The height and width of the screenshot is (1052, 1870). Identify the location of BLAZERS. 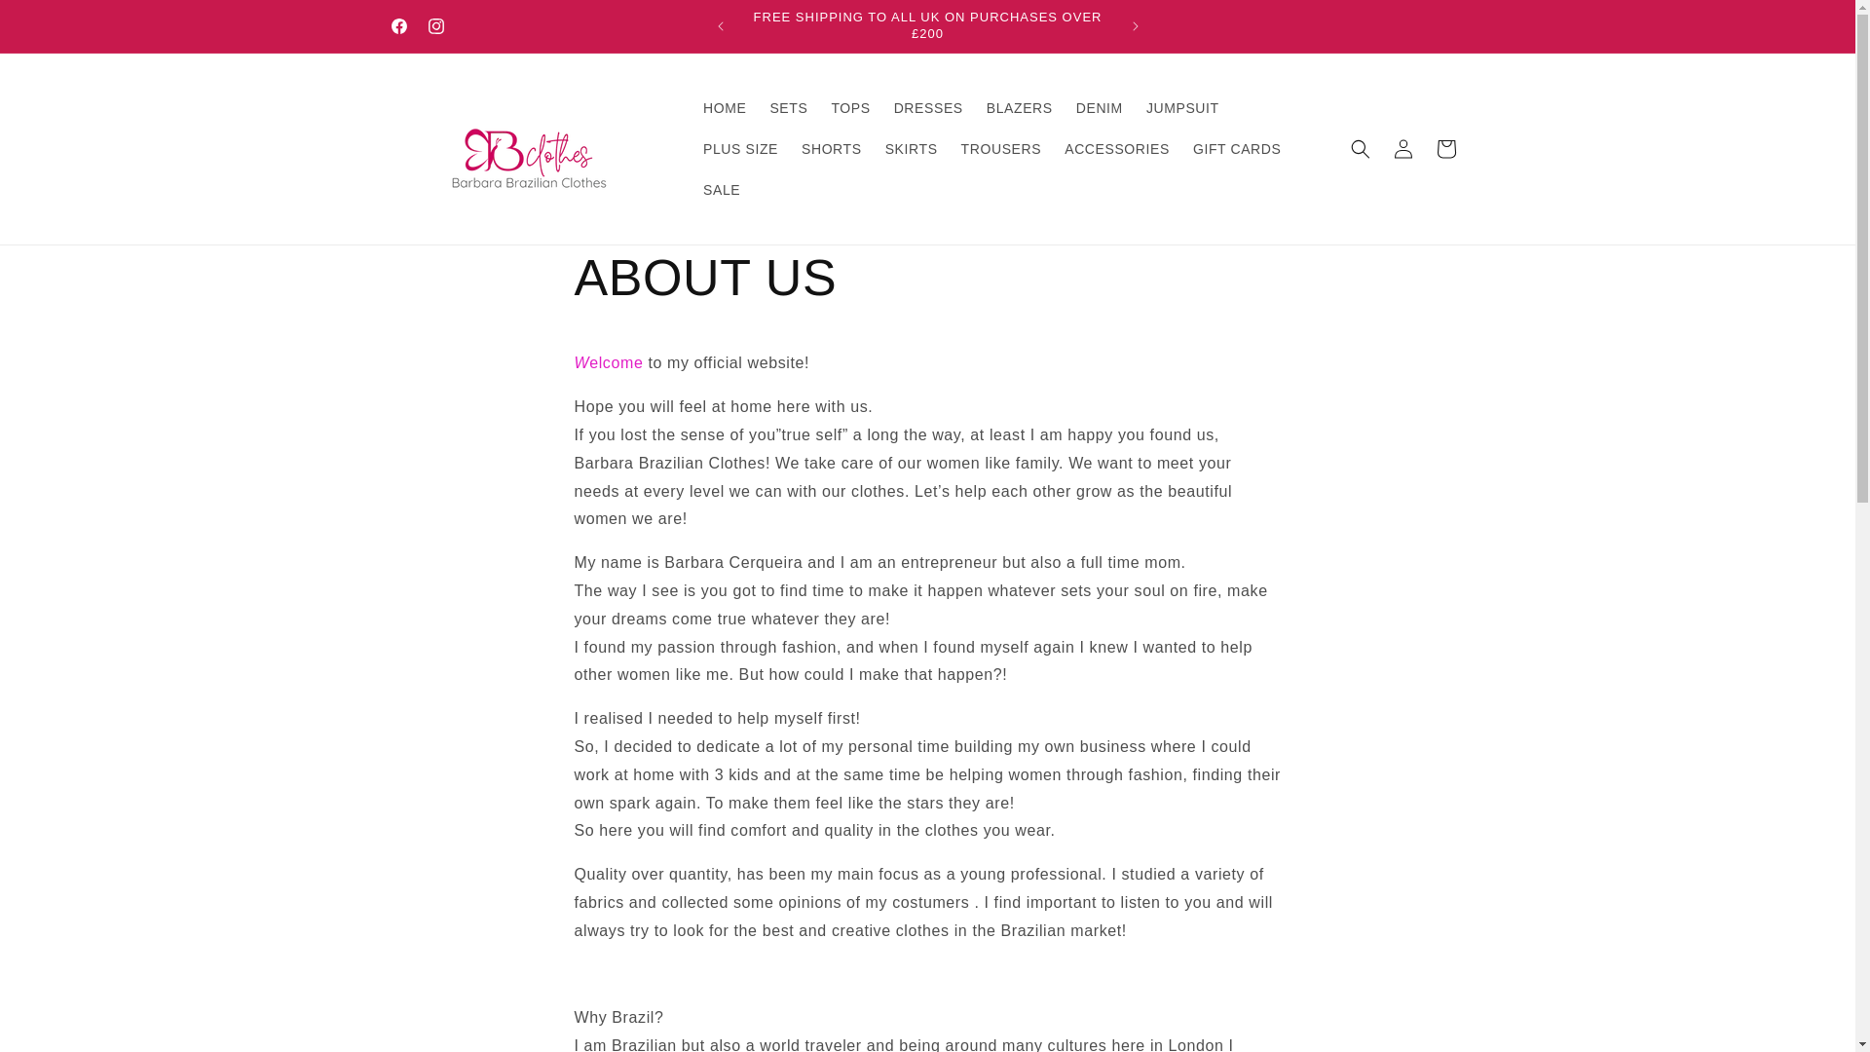
(1019, 107).